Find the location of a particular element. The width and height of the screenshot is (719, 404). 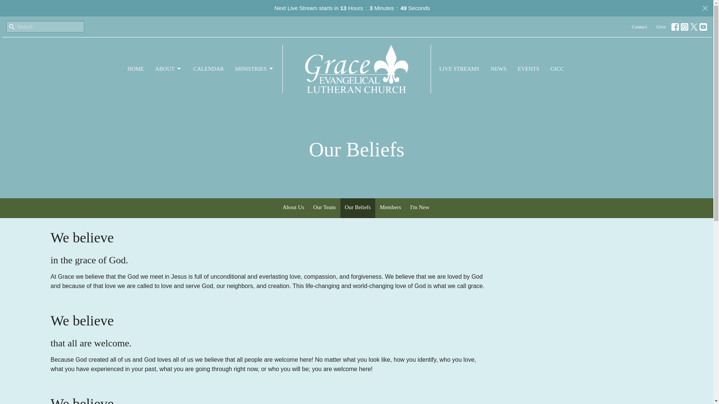

Give is located at coordinates (661, 27).